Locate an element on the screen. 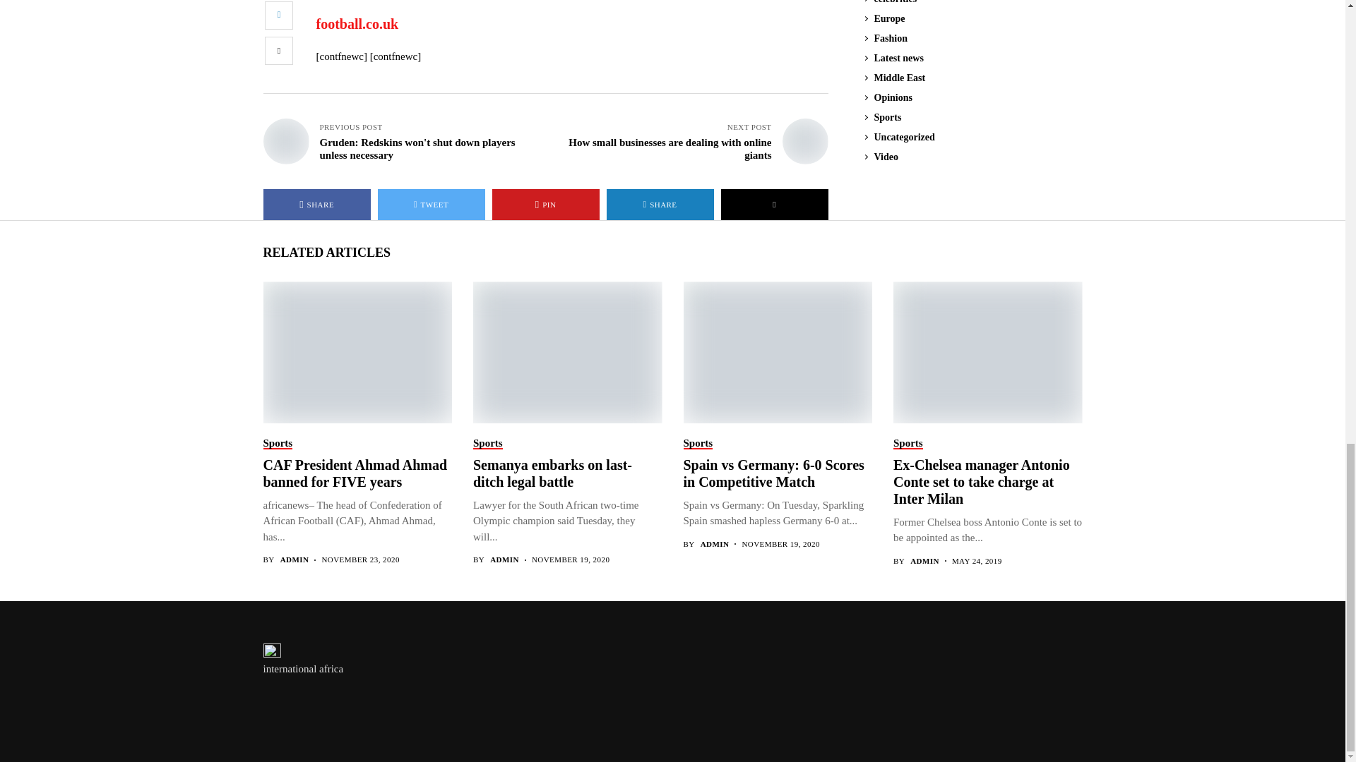 The height and width of the screenshot is (762, 1356). Posts by admin is located at coordinates (924, 562).